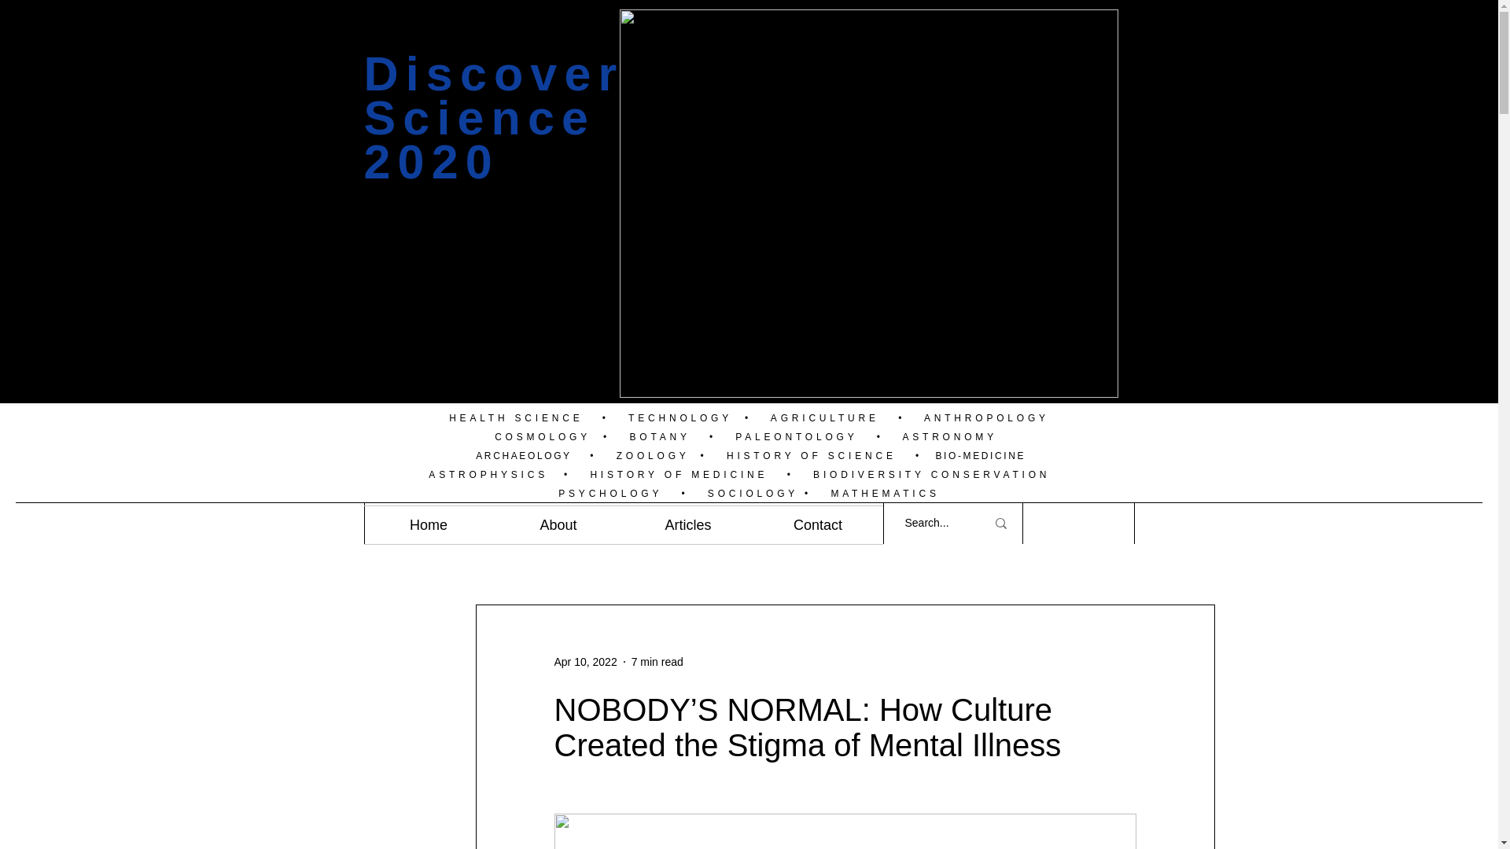 The width and height of the screenshot is (1510, 849). What do you see at coordinates (818, 525) in the screenshot?
I see `Contact` at bounding box center [818, 525].